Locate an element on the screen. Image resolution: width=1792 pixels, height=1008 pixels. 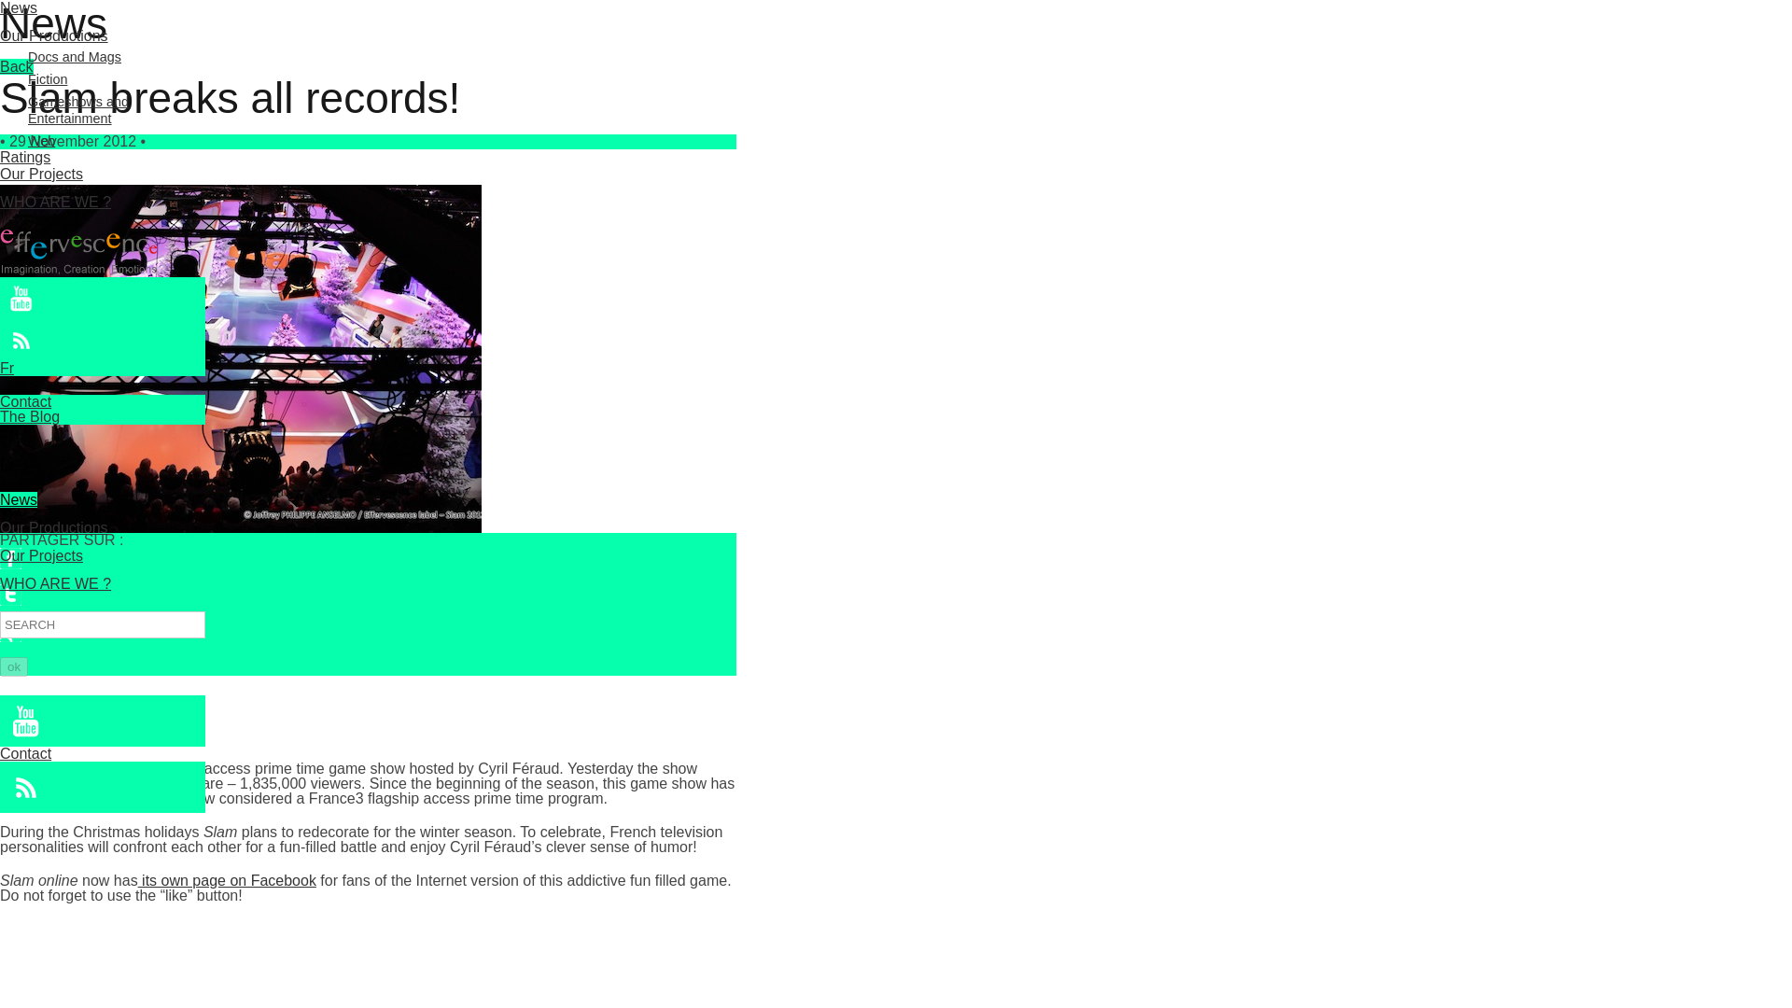
Our Productions is located at coordinates (54, 35).